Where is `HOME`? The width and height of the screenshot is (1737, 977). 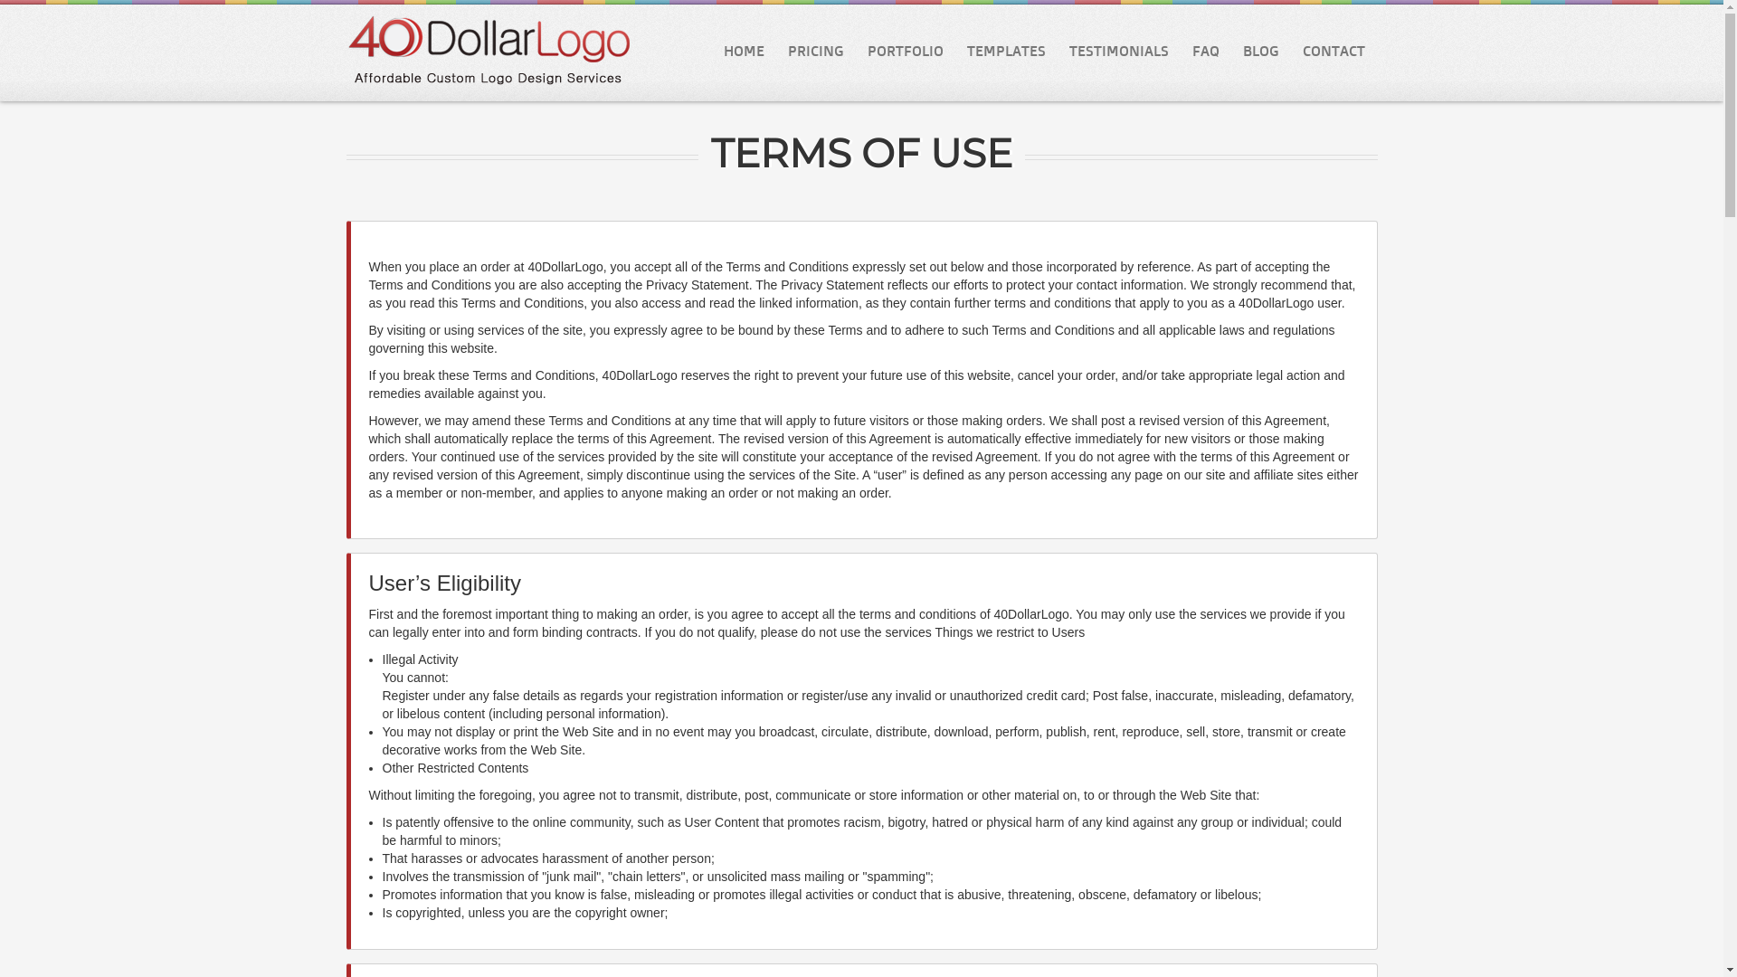 HOME is located at coordinates (744, 51).